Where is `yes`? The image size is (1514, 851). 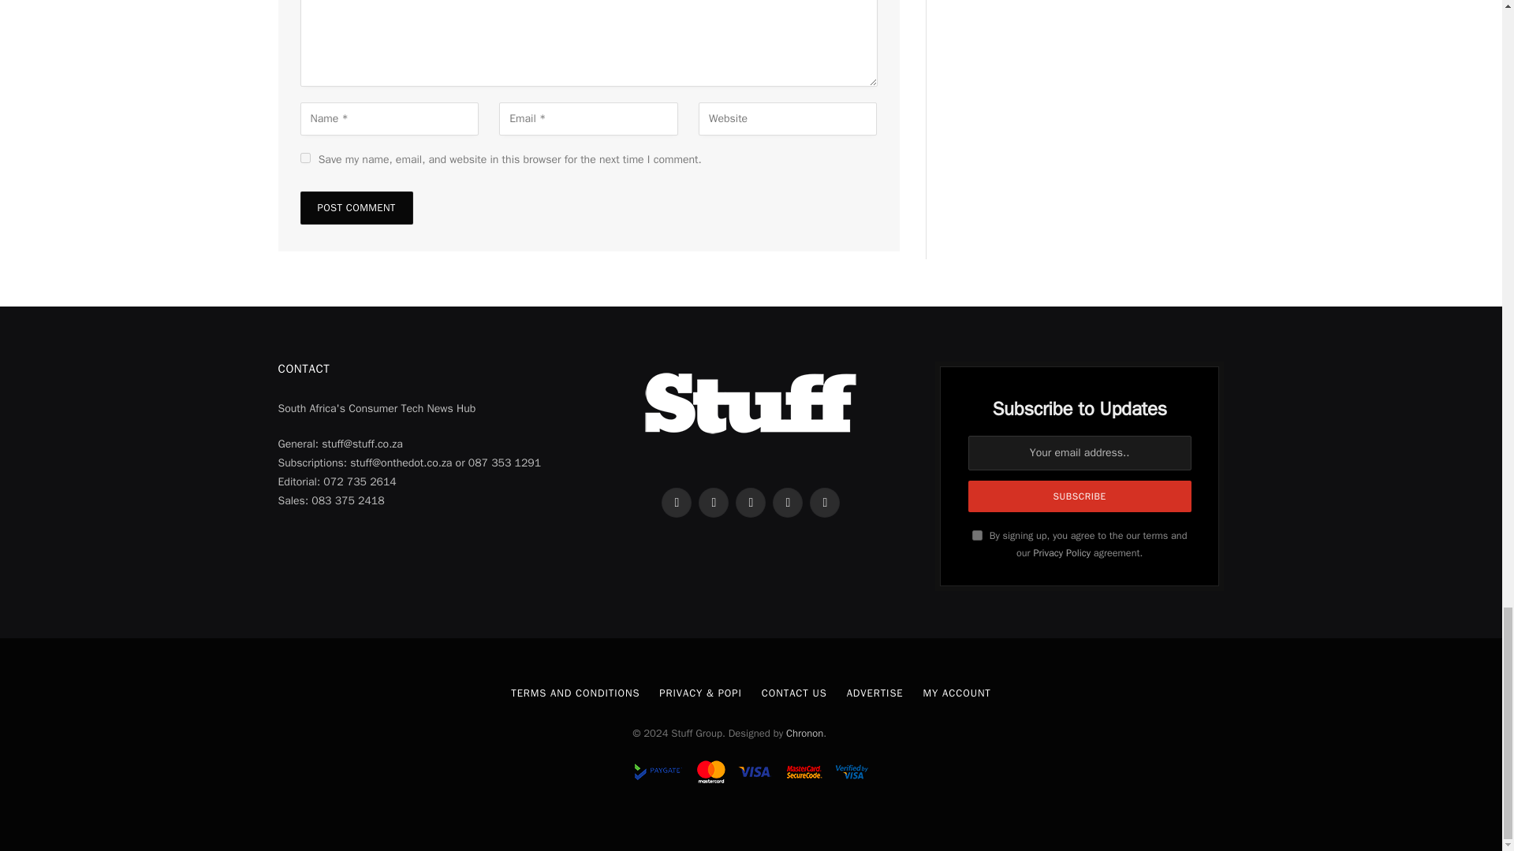
yes is located at coordinates (304, 158).